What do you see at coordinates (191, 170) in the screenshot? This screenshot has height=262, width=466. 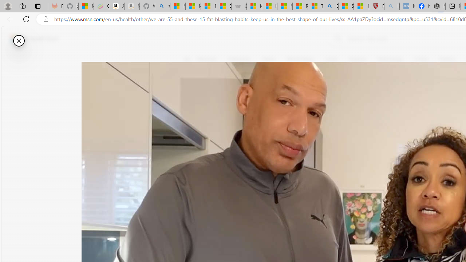 I see `Class: at-item` at bounding box center [191, 170].